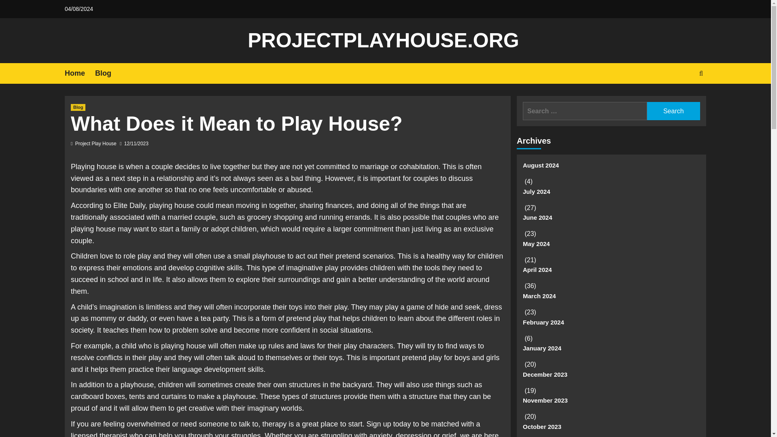 This screenshot has width=777, height=437. What do you see at coordinates (611, 377) in the screenshot?
I see `December 2023` at bounding box center [611, 377].